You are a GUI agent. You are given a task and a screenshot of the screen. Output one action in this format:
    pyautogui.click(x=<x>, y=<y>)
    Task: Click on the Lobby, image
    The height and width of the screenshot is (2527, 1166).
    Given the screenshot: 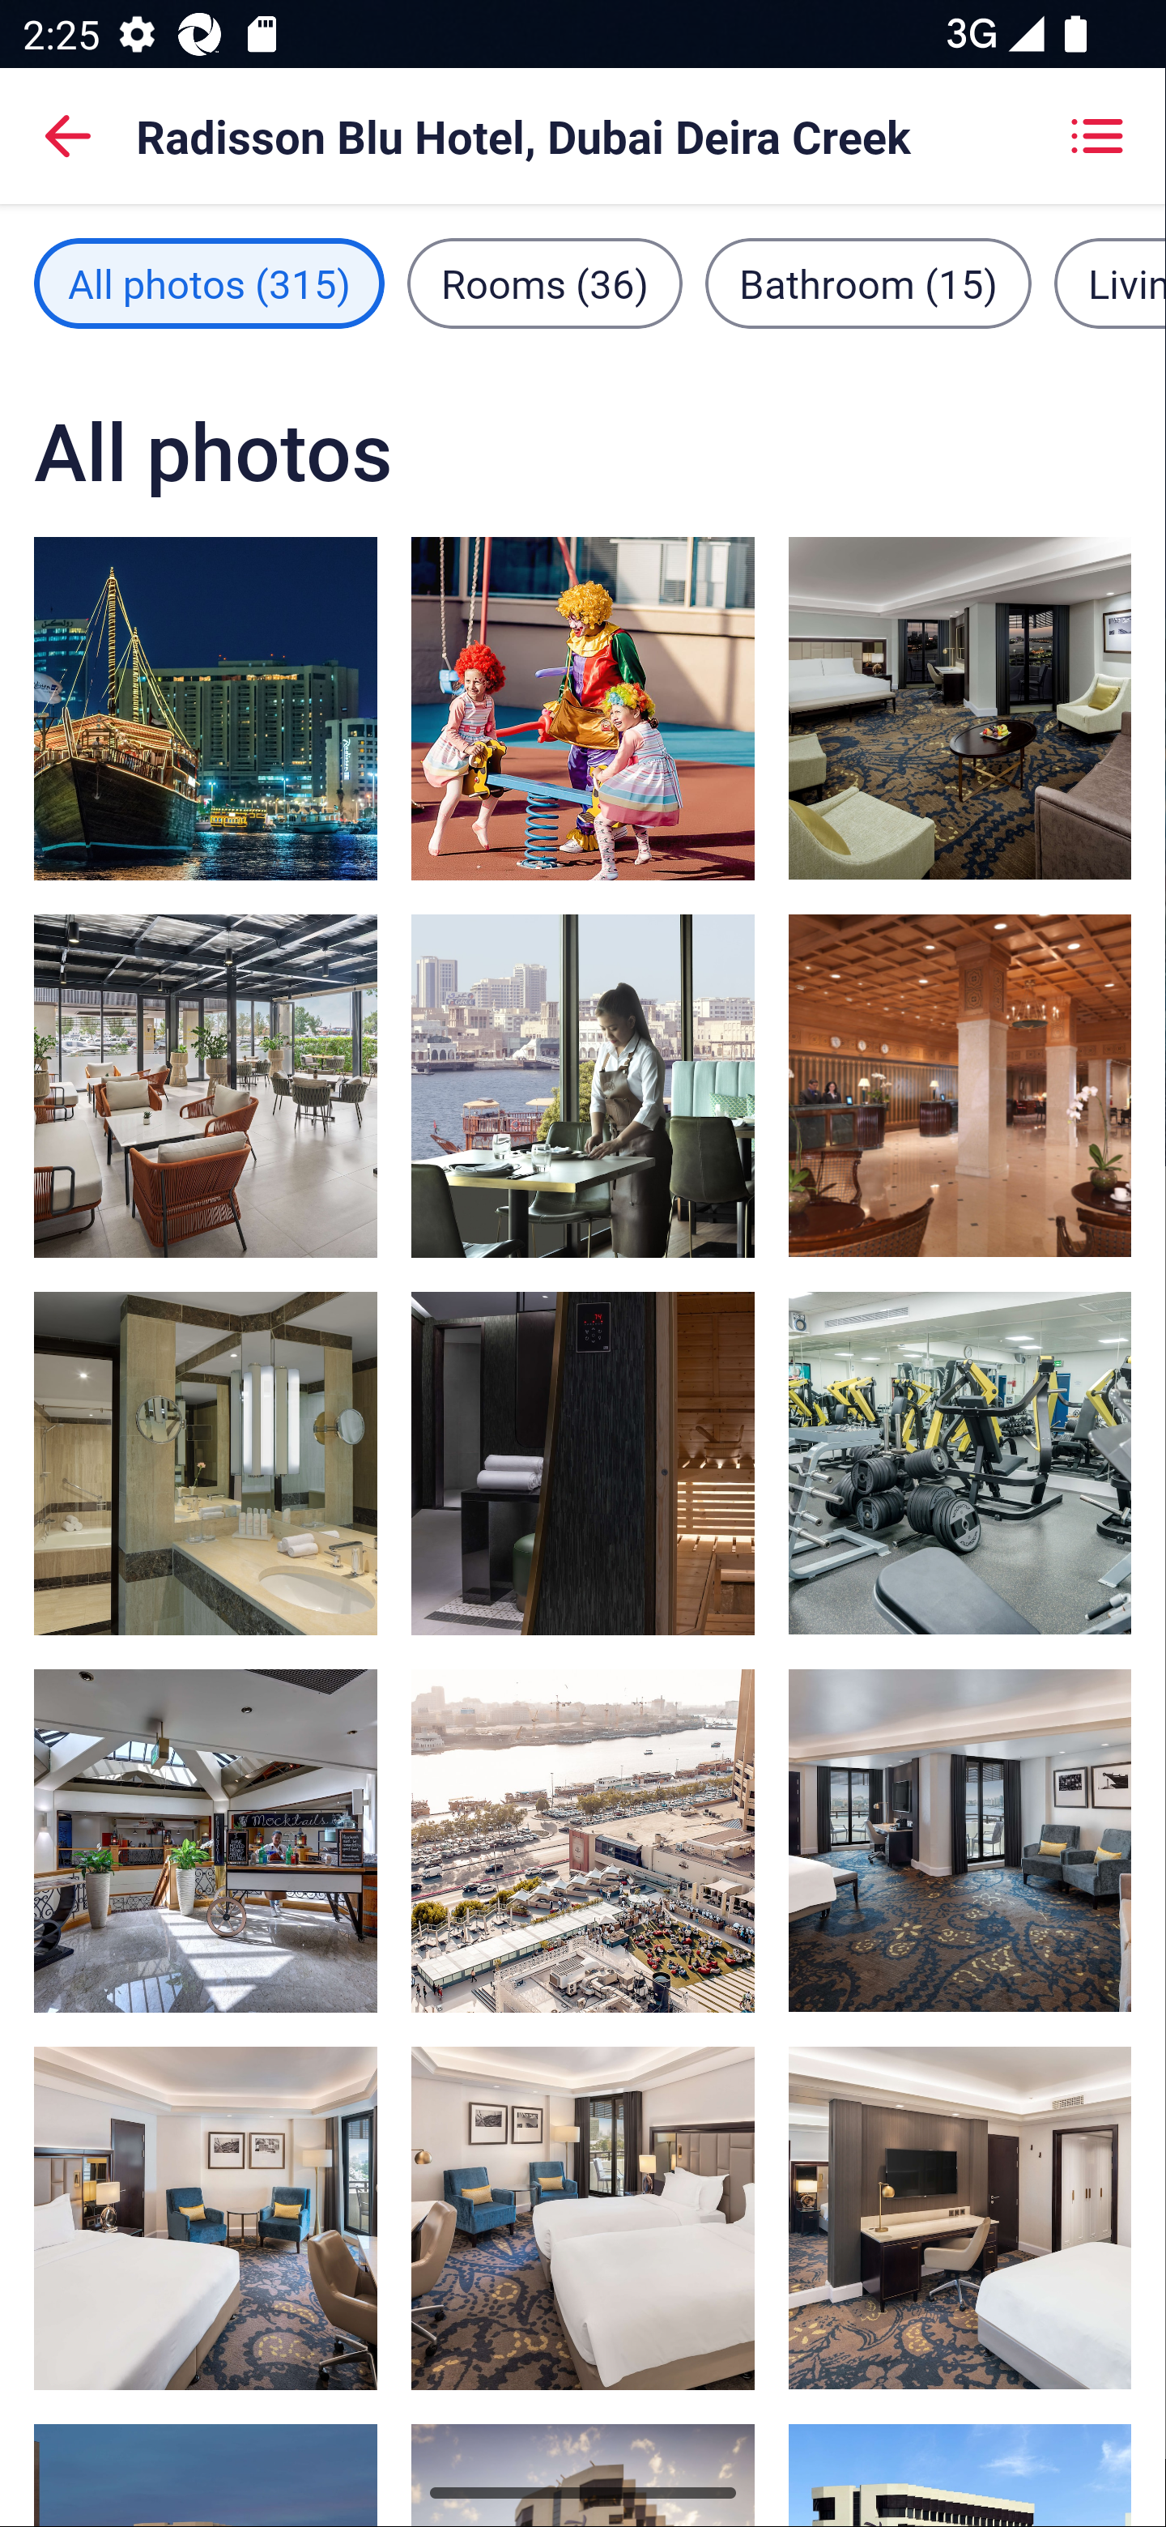 What is the action you would take?
    pyautogui.click(x=959, y=1085)
    